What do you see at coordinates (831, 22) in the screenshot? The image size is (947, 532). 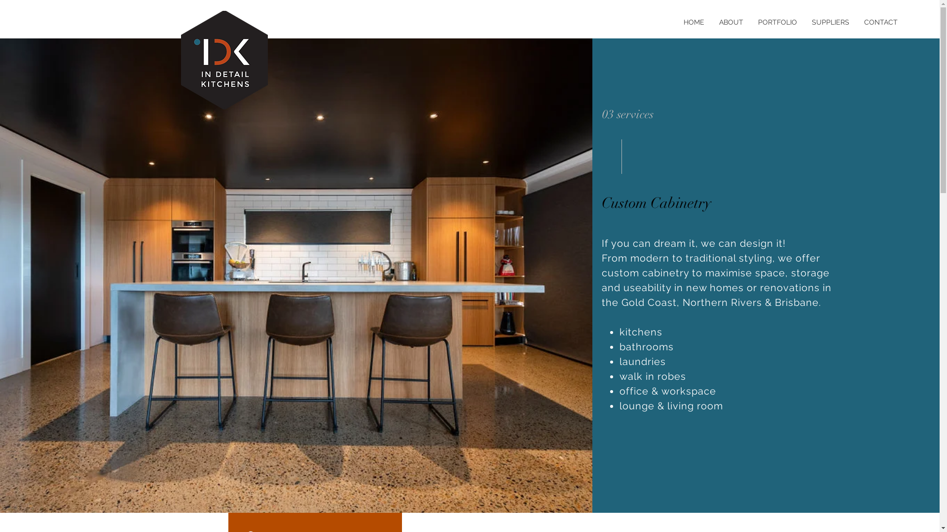 I see `SUPPLIERS` at bounding box center [831, 22].